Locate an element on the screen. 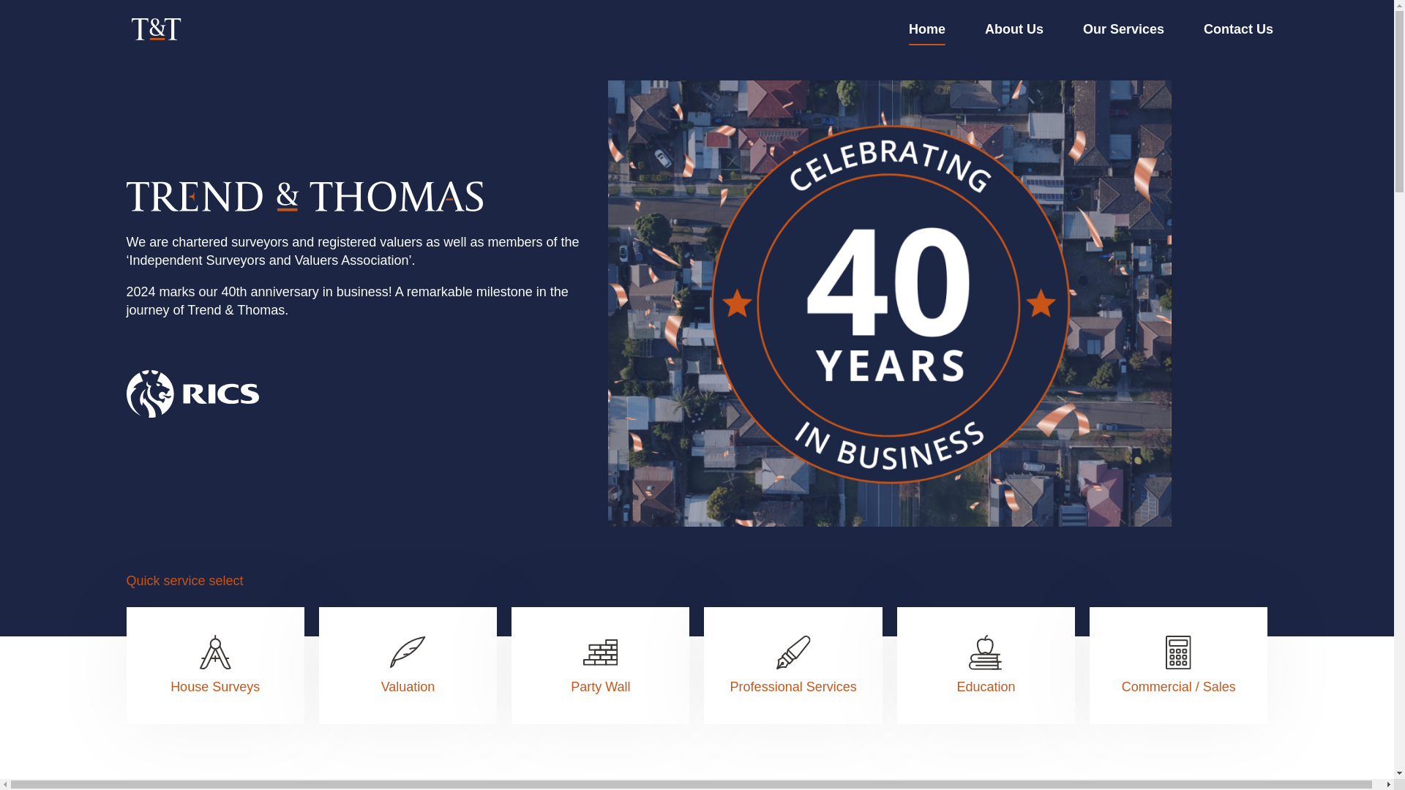  Valuation is located at coordinates (408, 666).